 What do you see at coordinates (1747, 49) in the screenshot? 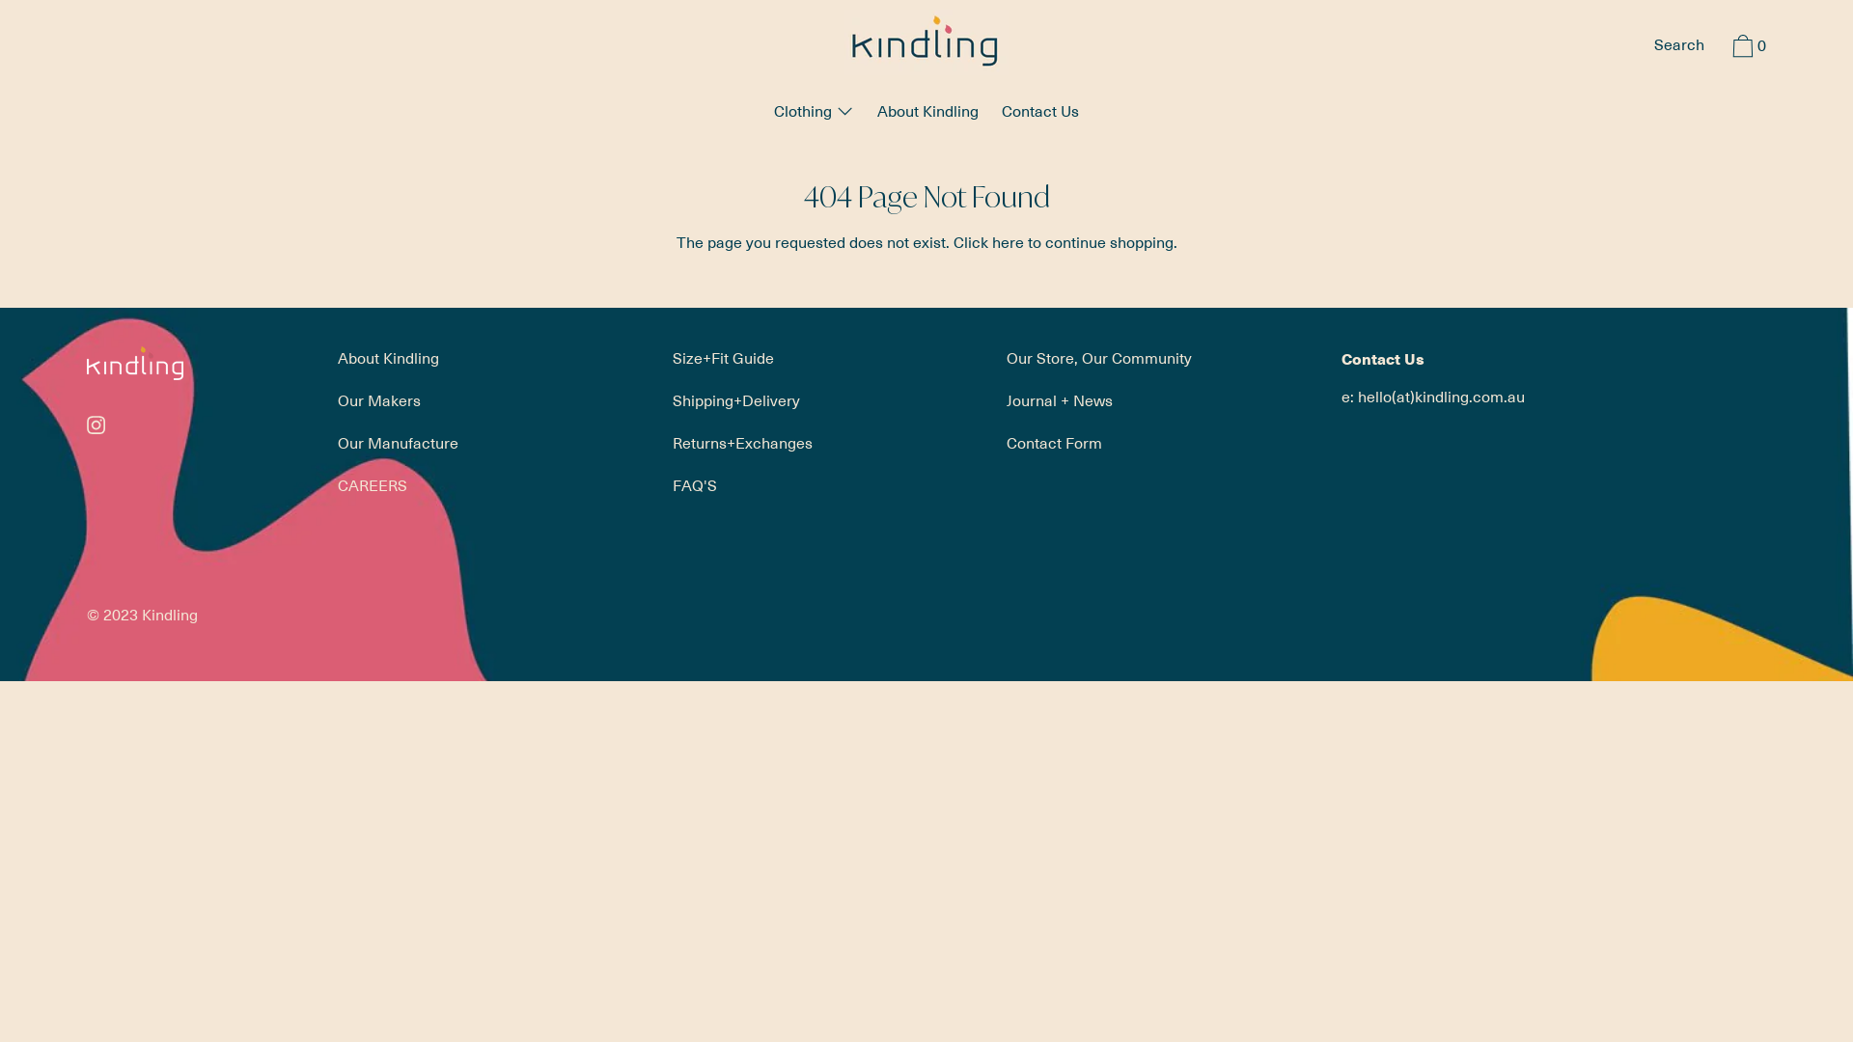
I see `0` at bounding box center [1747, 49].